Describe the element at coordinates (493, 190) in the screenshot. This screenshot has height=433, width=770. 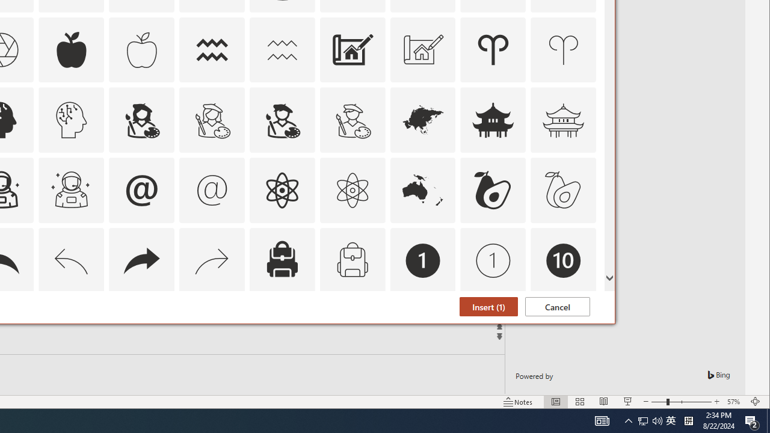
I see `AutomationID: Icons_Avocado` at that location.